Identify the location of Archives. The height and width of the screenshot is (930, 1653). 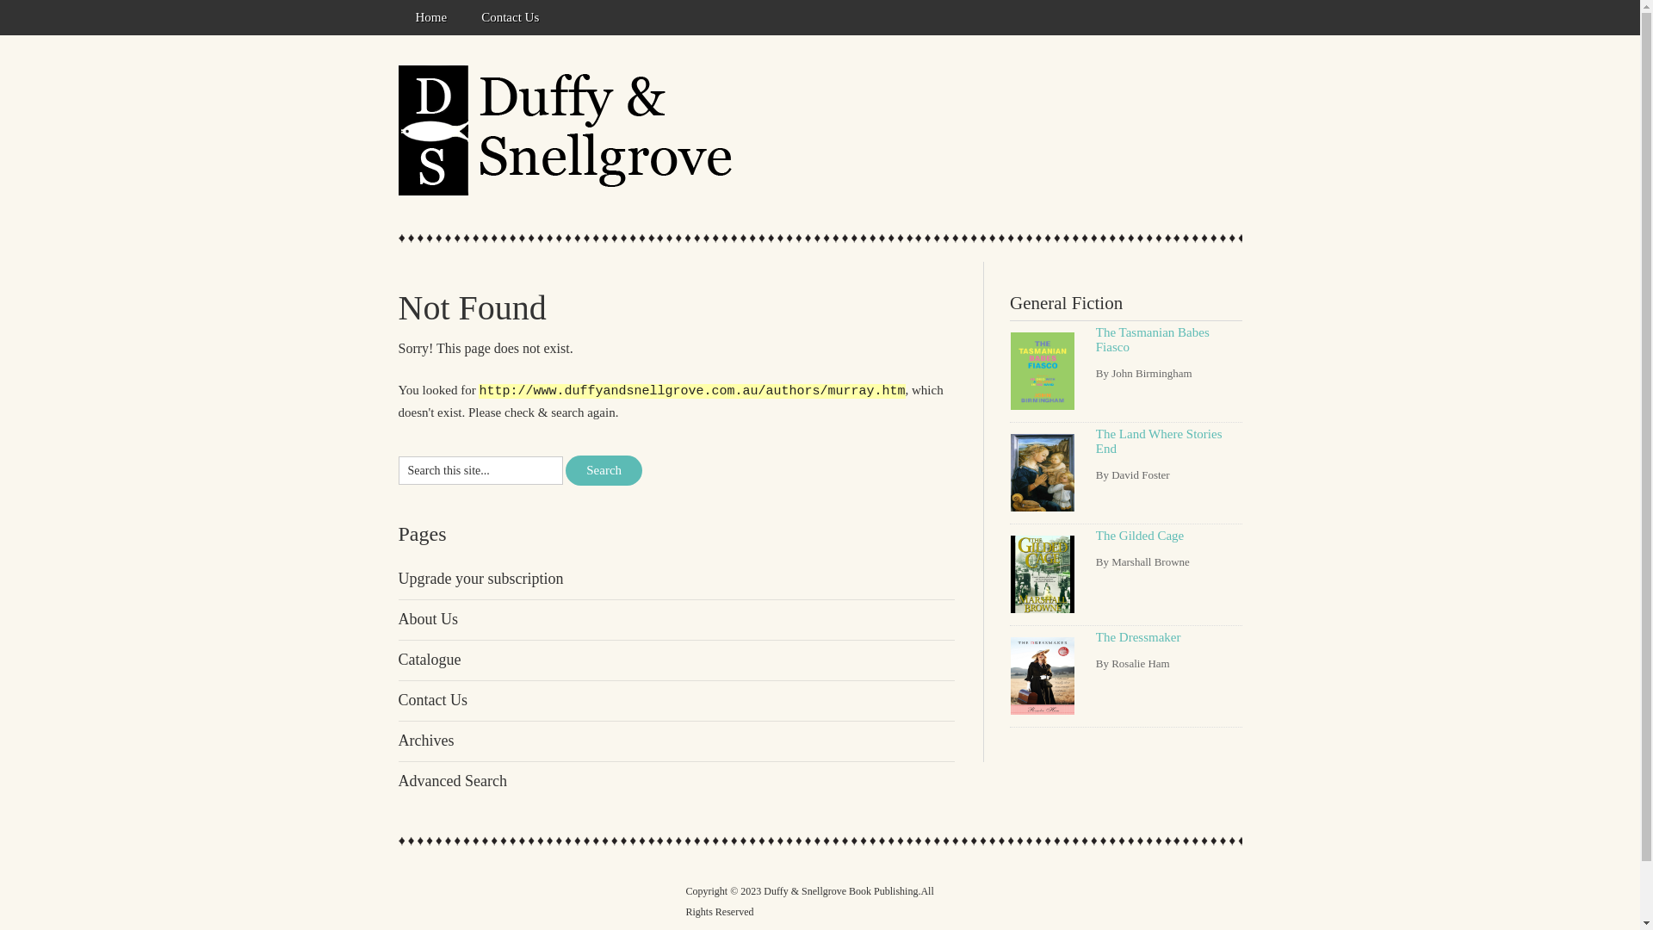
(425, 741).